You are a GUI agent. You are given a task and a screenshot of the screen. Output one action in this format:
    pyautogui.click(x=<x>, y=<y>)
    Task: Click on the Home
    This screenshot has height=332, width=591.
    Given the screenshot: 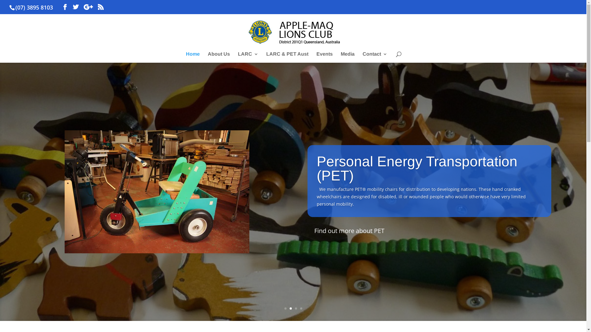 What is the action you would take?
    pyautogui.click(x=193, y=57)
    